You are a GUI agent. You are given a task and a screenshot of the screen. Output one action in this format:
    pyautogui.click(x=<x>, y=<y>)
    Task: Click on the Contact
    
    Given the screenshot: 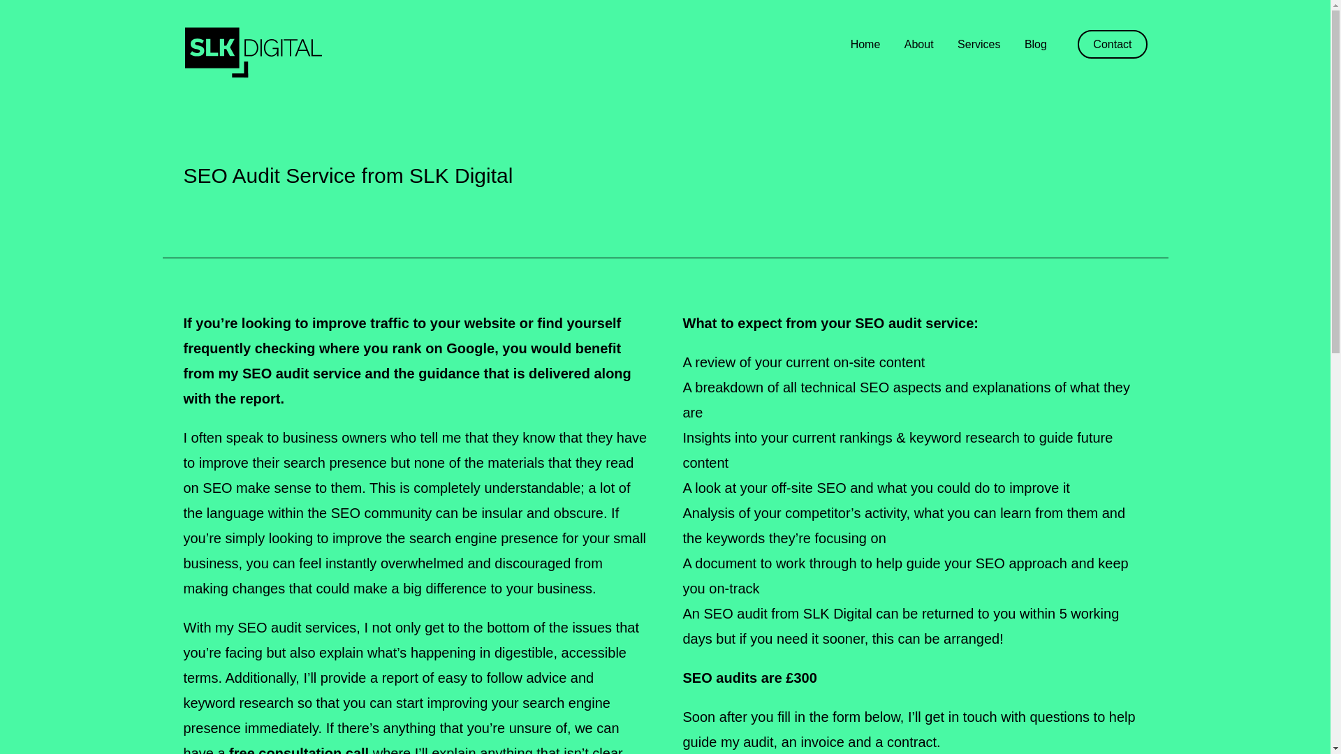 What is the action you would take?
    pyautogui.click(x=1112, y=45)
    